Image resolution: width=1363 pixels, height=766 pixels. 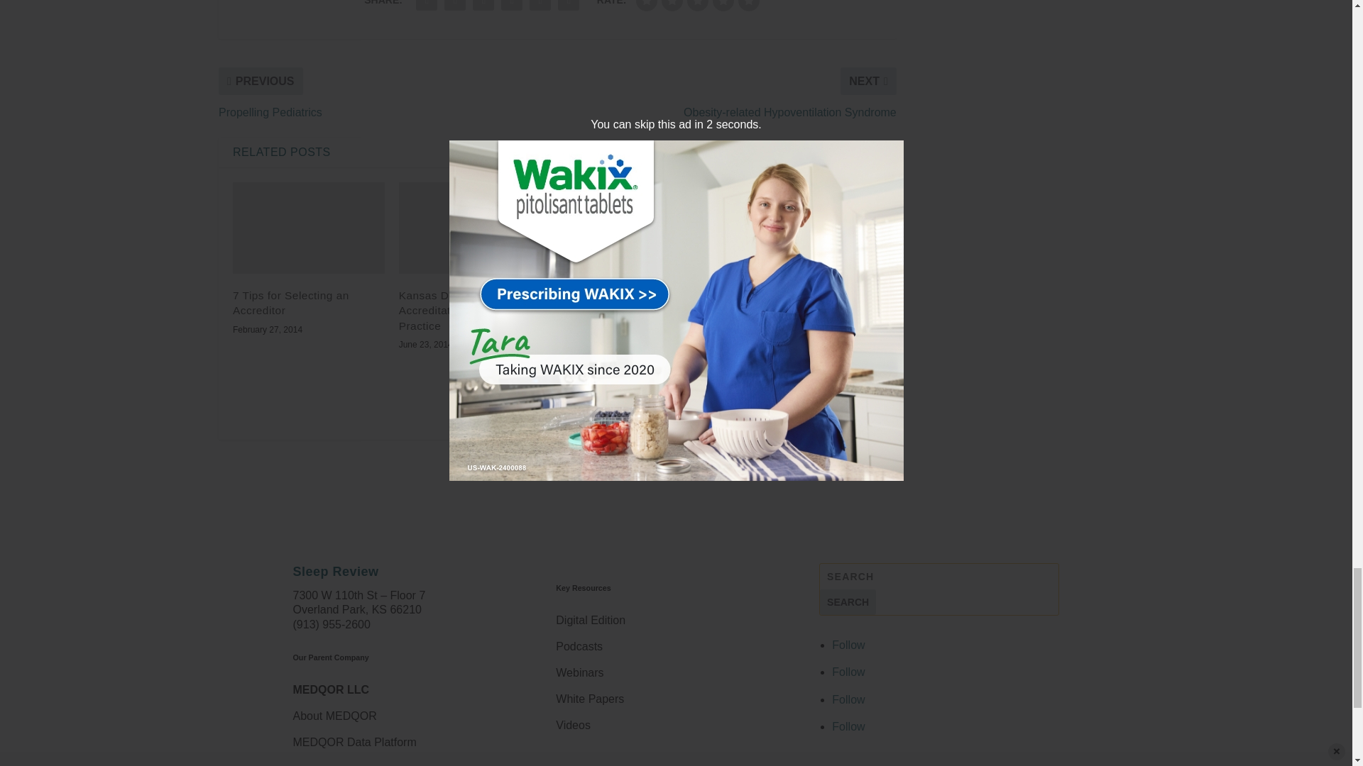 I want to click on poor, so click(x=672, y=6).